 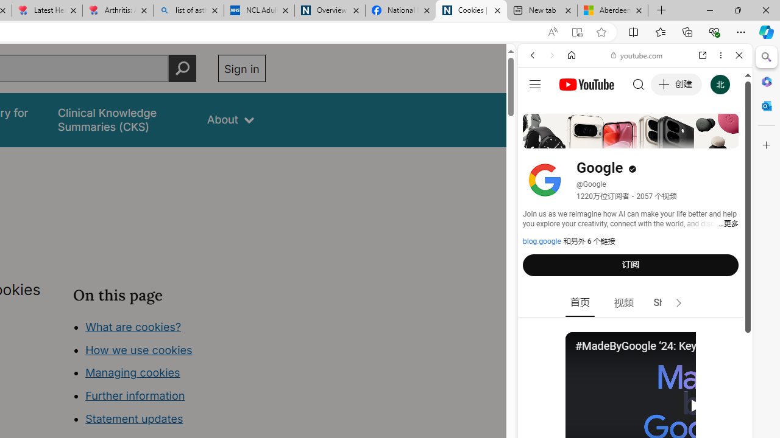 What do you see at coordinates (182, 68) in the screenshot?
I see `Perform search` at bounding box center [182, 68].